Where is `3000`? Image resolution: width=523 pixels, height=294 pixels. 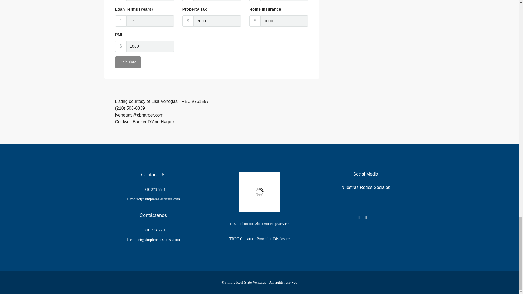 3000 is located at coordinates (217, 21).